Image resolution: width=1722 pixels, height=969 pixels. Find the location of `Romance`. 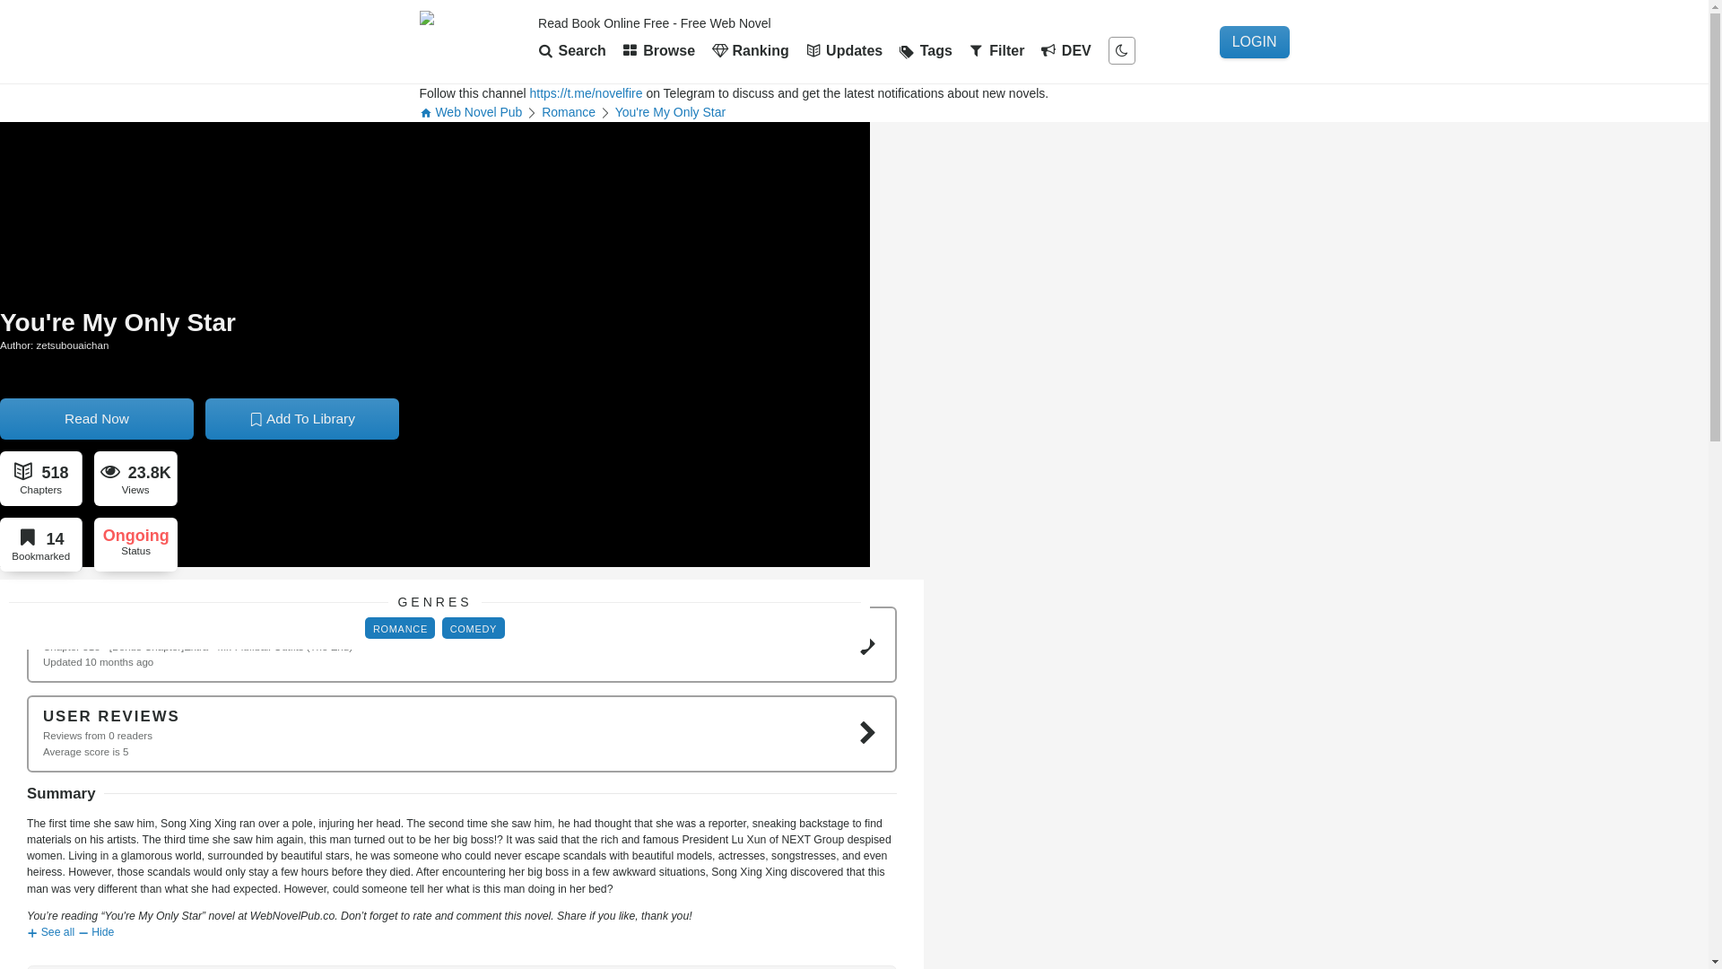

Romance is located at coordinates (761, 540).